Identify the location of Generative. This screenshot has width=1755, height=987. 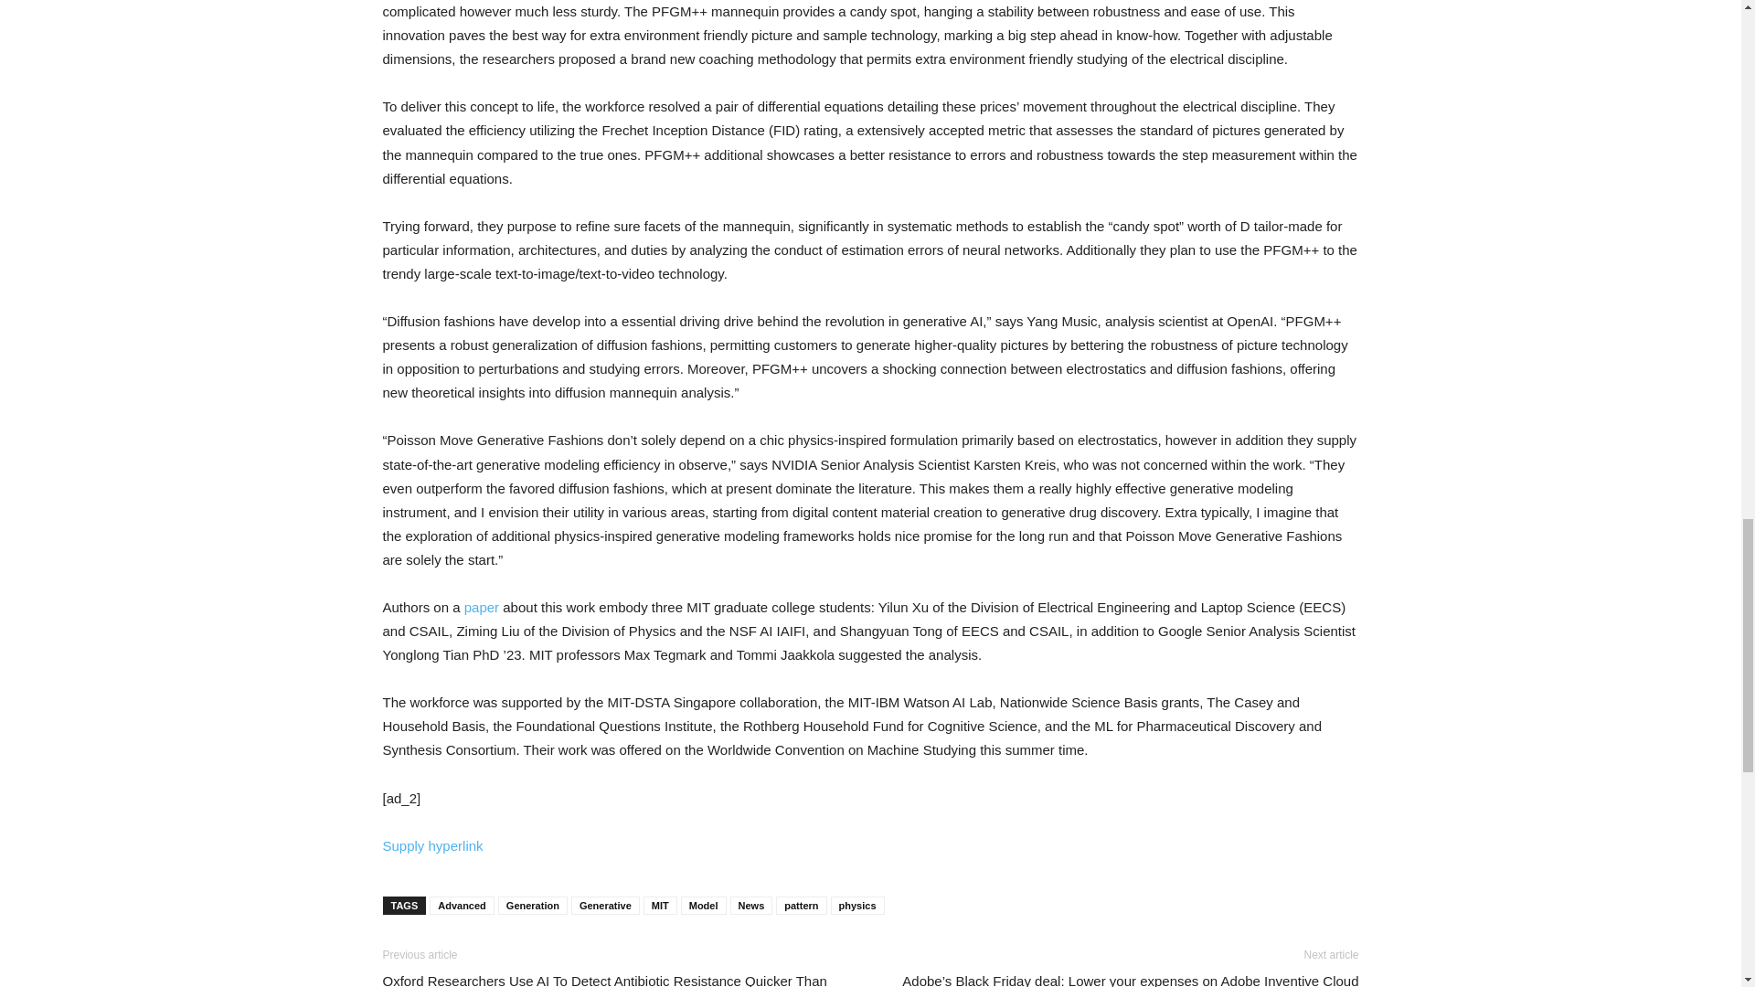
(605, 905).